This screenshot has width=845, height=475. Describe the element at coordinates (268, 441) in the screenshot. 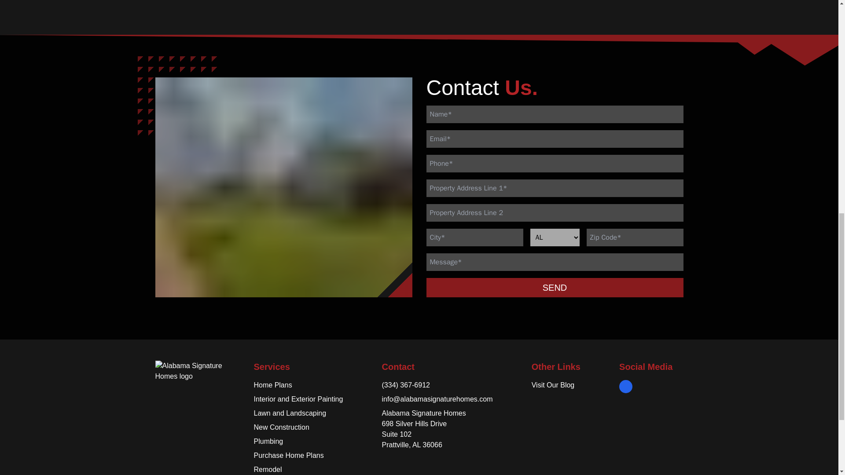

I see `Plumbing` at that location.